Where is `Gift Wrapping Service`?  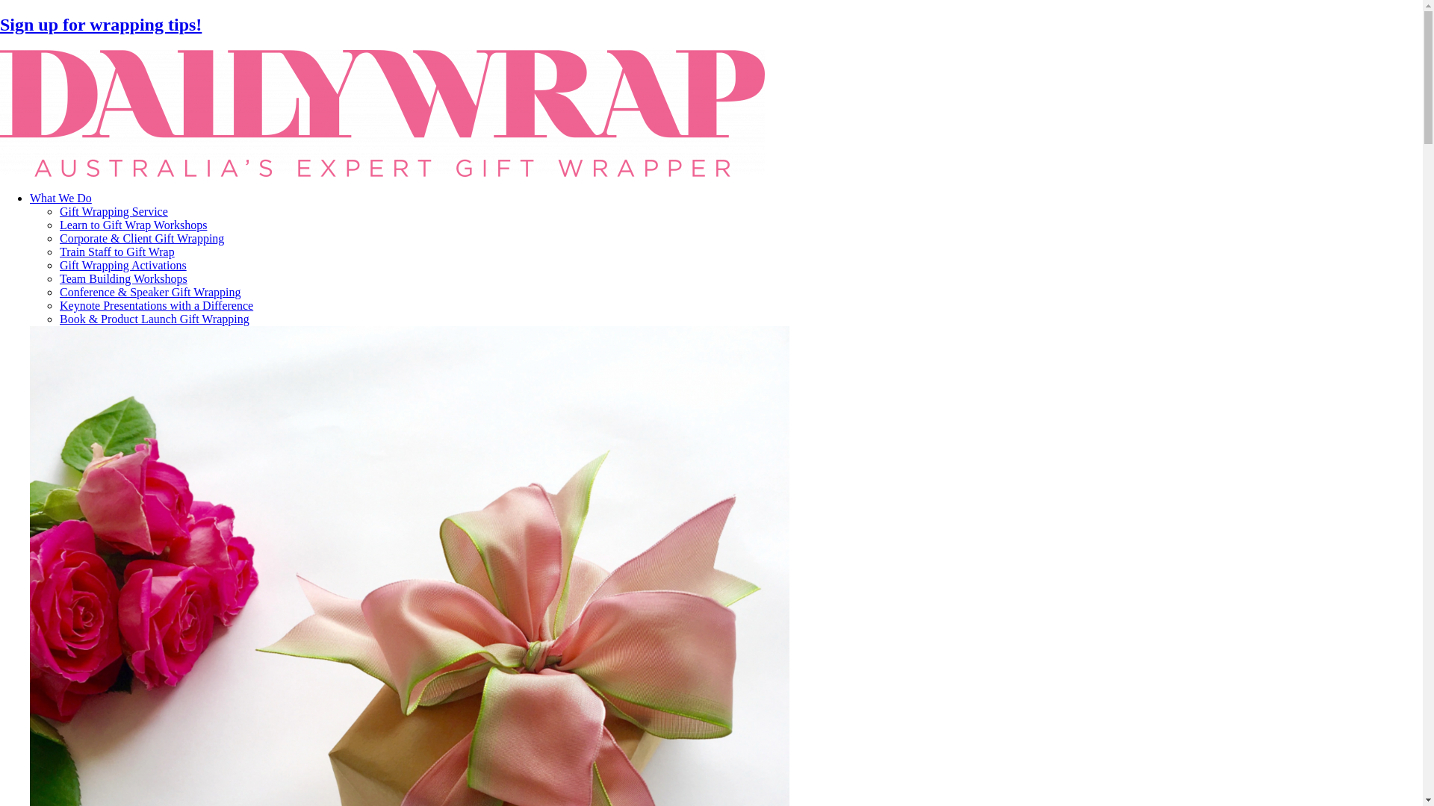 Gift Wrapping Service is located at coordinates (114, 212).